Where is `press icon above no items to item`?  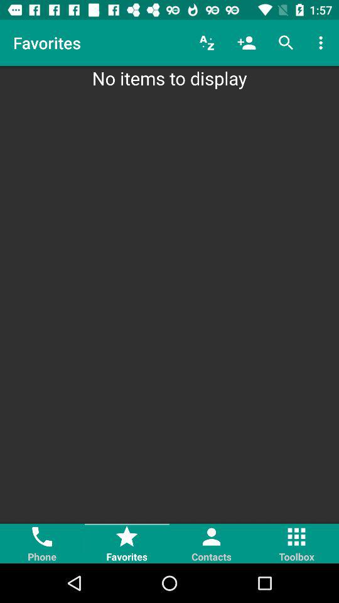
press icon above no items to item is located at coordinates (286, 43).